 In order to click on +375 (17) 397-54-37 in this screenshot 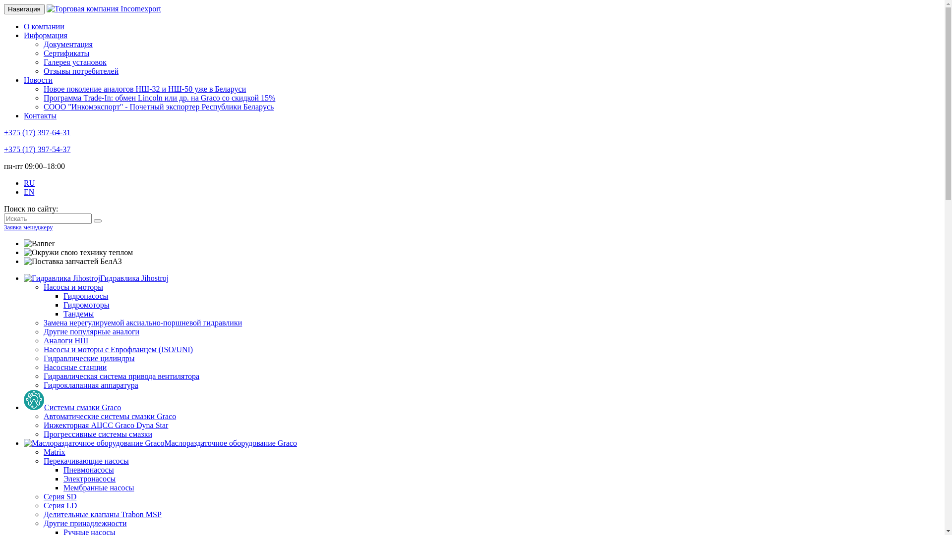, I will do `click(37, 150)`.